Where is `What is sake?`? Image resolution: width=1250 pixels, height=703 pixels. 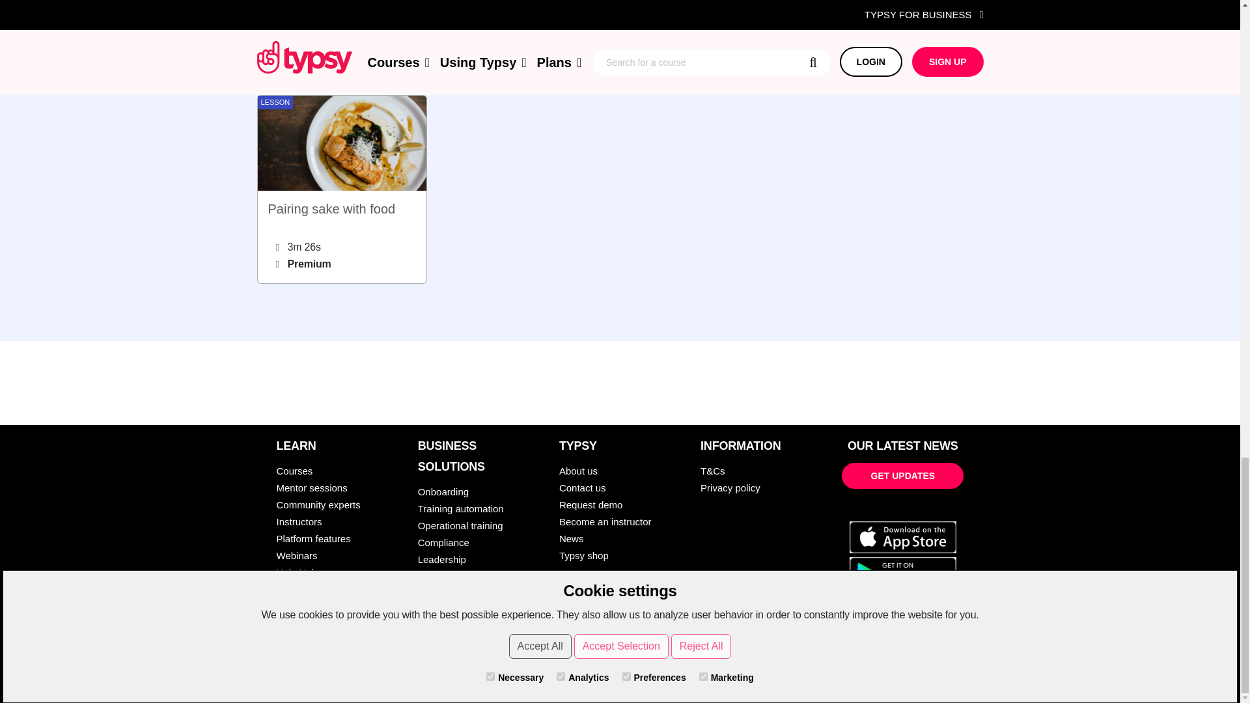 What is sake? is located at coordinates (341, 40).